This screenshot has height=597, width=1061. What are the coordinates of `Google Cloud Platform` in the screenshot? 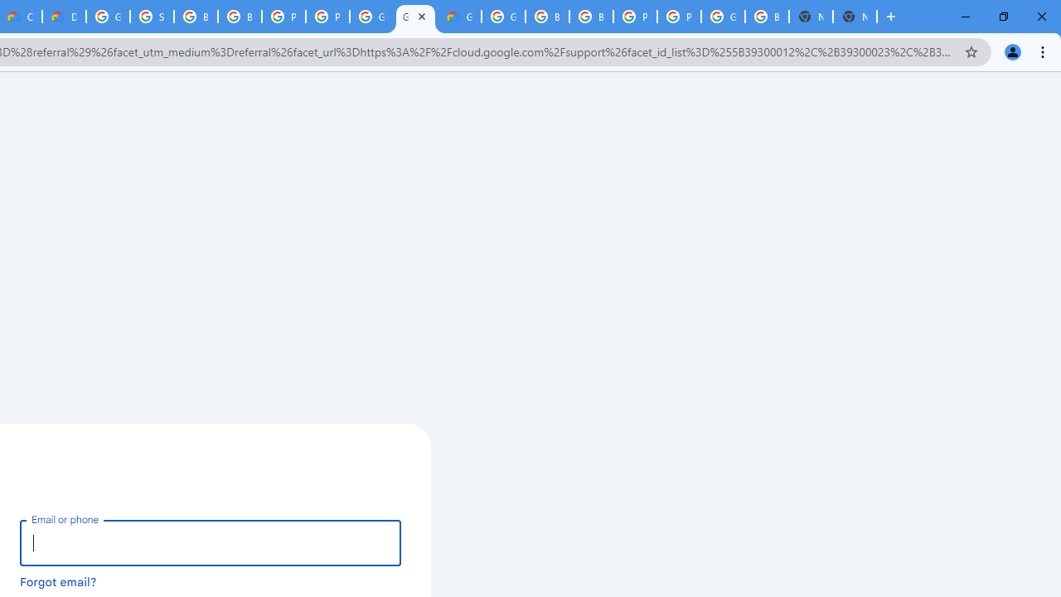 It's located at (371, 17).